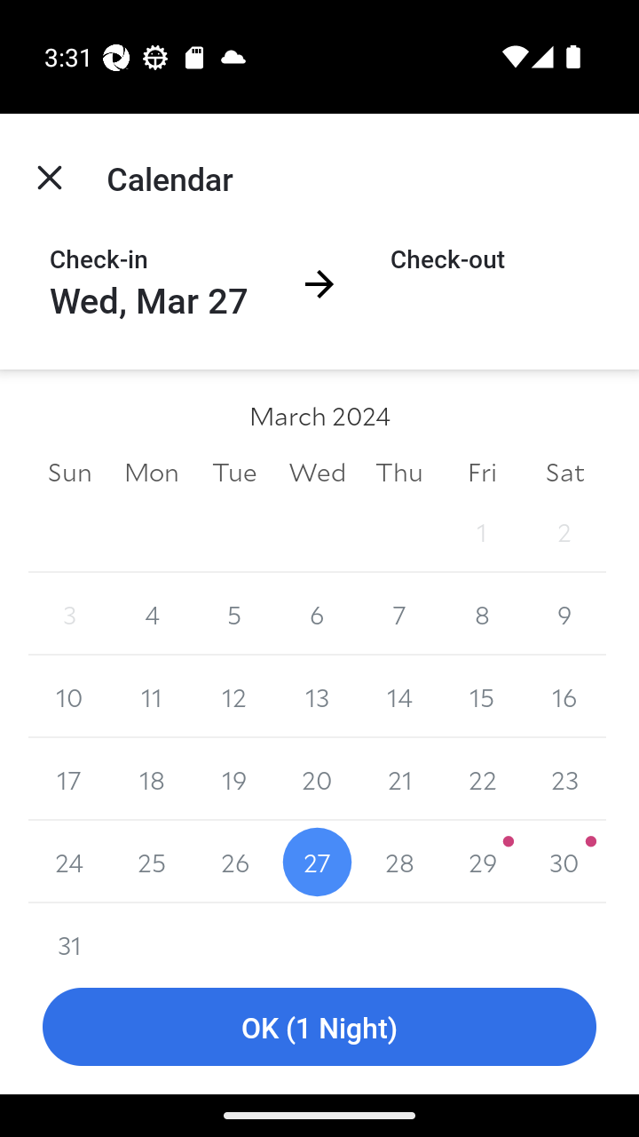 The image size is (639, 1137). I want to click on 31 31 March 2024, so click(69, 931).